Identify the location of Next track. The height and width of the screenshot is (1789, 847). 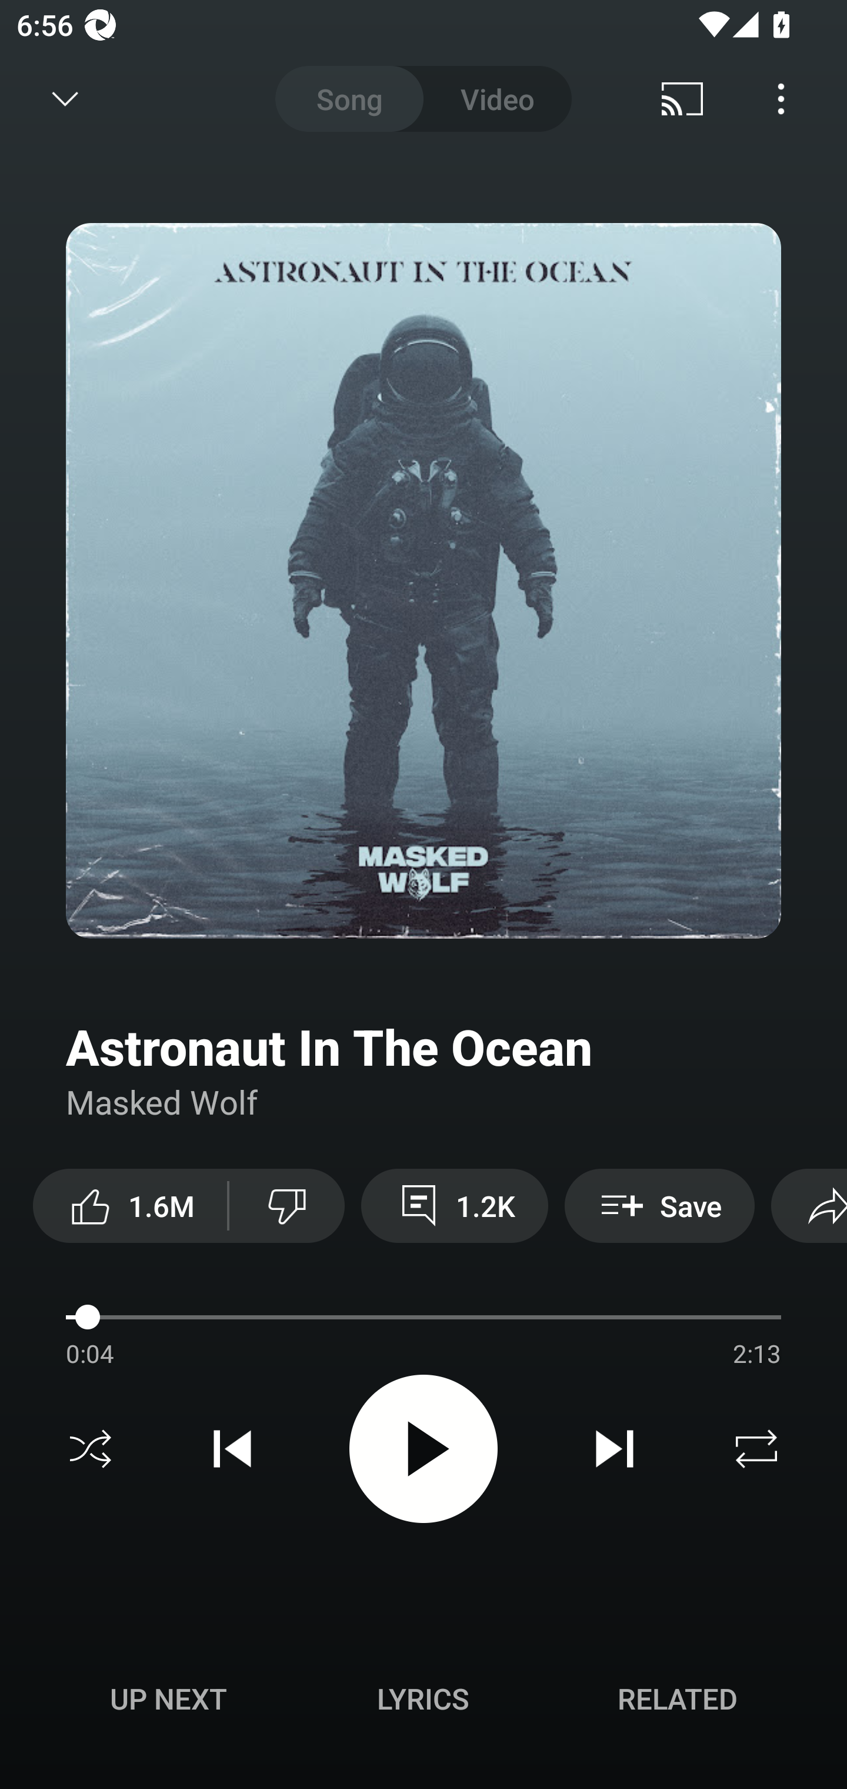
(614, 1449).